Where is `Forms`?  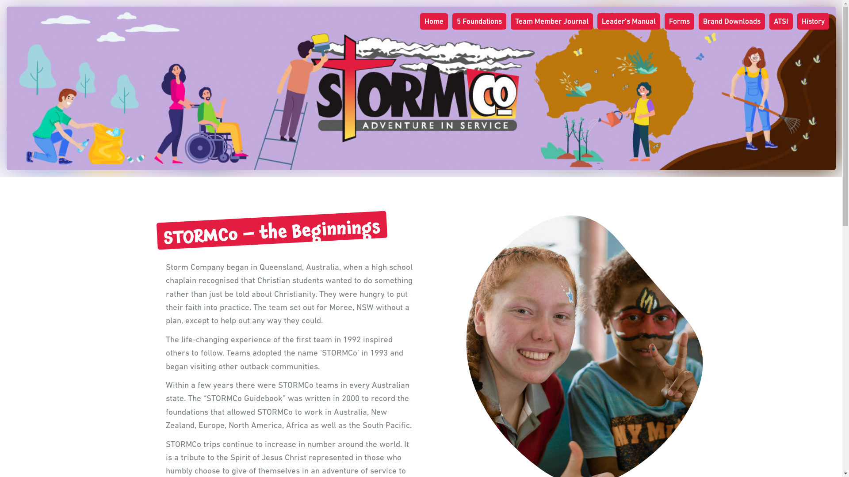 Forms is located at coordinates (679, 21).